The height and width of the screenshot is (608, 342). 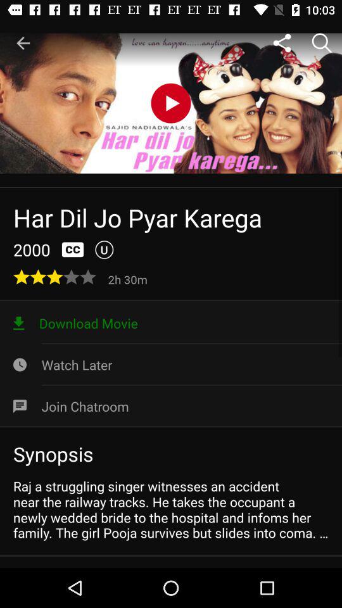 I want to click on jump to the download movie item, so click(x=171, y=323).